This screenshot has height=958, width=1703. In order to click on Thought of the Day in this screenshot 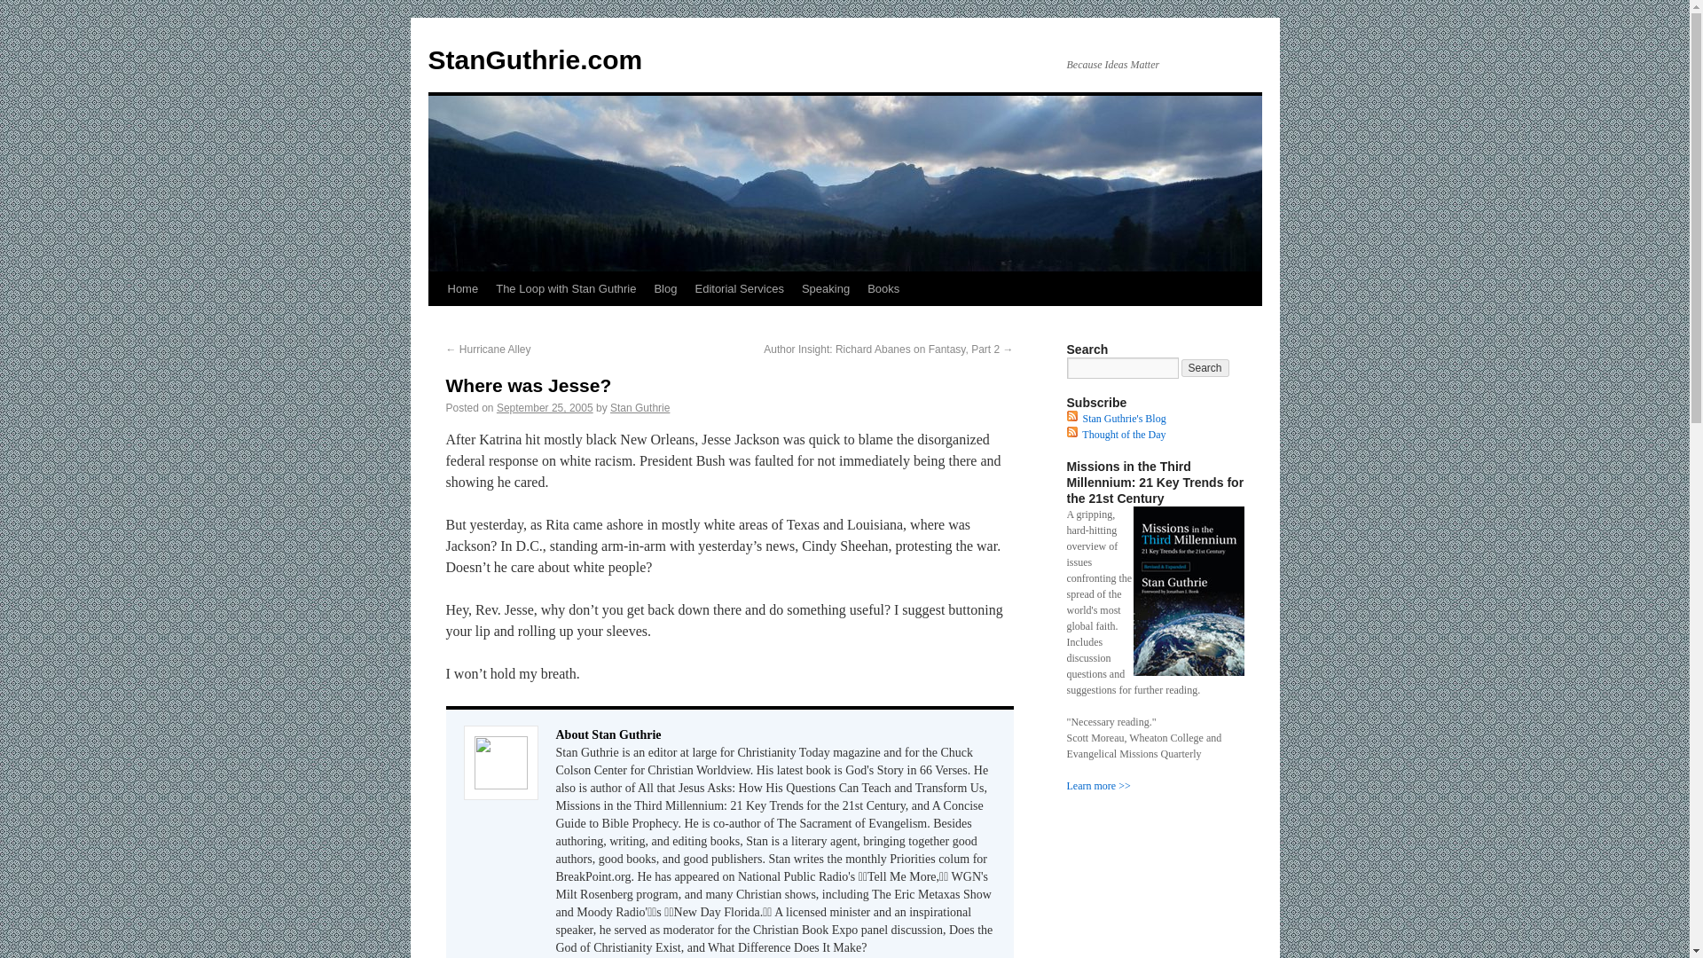, I will do `click(1123, 434)`.